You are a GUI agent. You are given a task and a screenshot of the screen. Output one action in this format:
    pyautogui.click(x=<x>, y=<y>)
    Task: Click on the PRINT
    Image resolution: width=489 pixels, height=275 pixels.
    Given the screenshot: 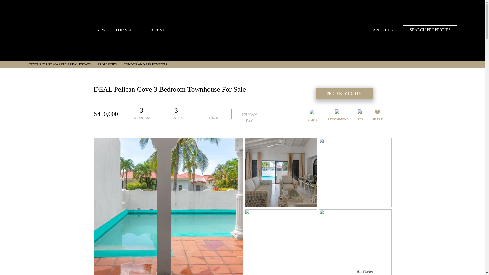 What is the action you would take?
    pyautogui.click(x=312, y=116)
    